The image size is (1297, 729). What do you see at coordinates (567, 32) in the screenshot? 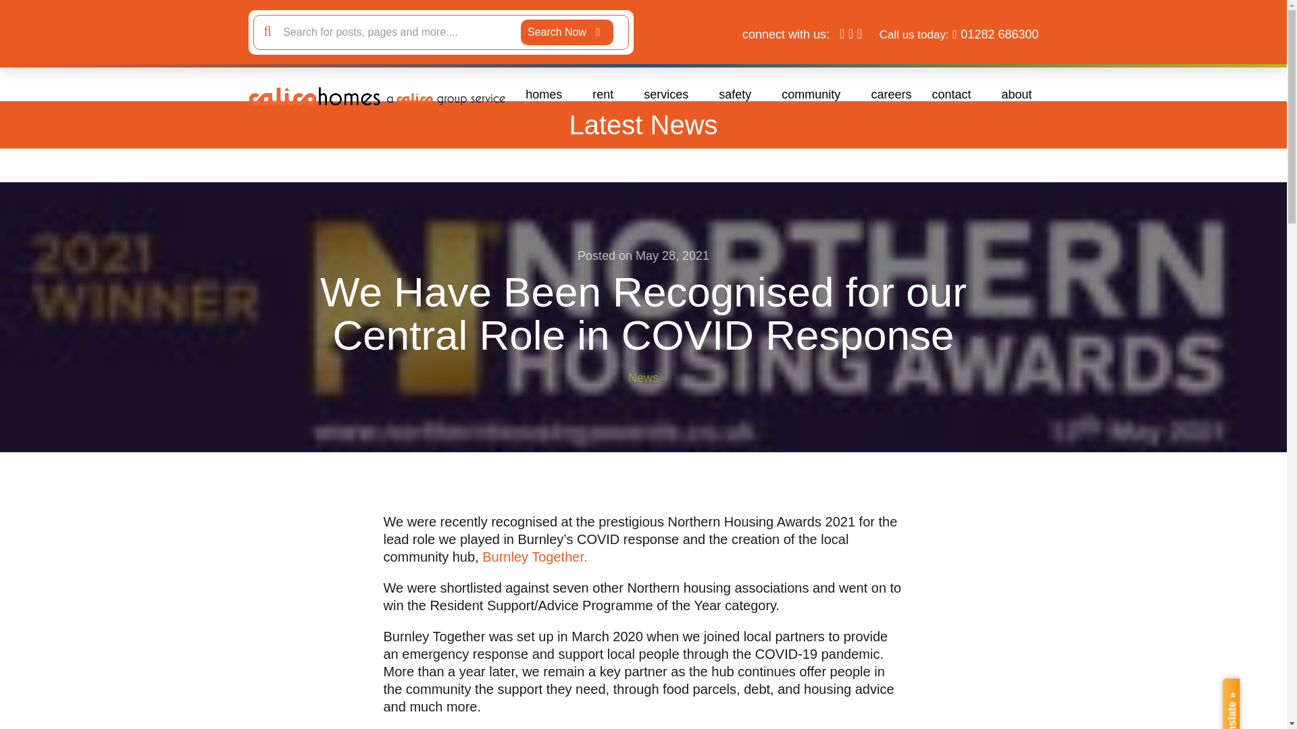
I see `Search Now` at bounding box center [567, 32].